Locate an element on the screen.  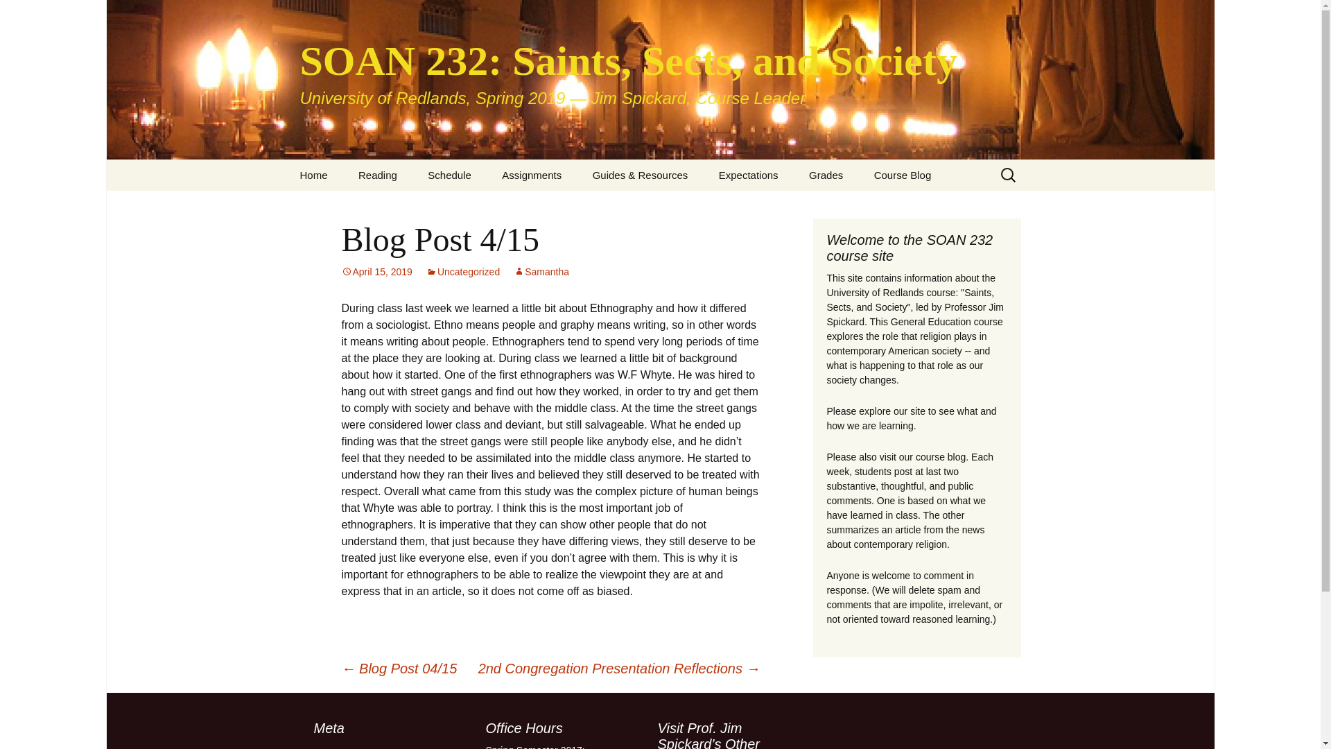
Uncategorized is located at coordinates (463, 272).